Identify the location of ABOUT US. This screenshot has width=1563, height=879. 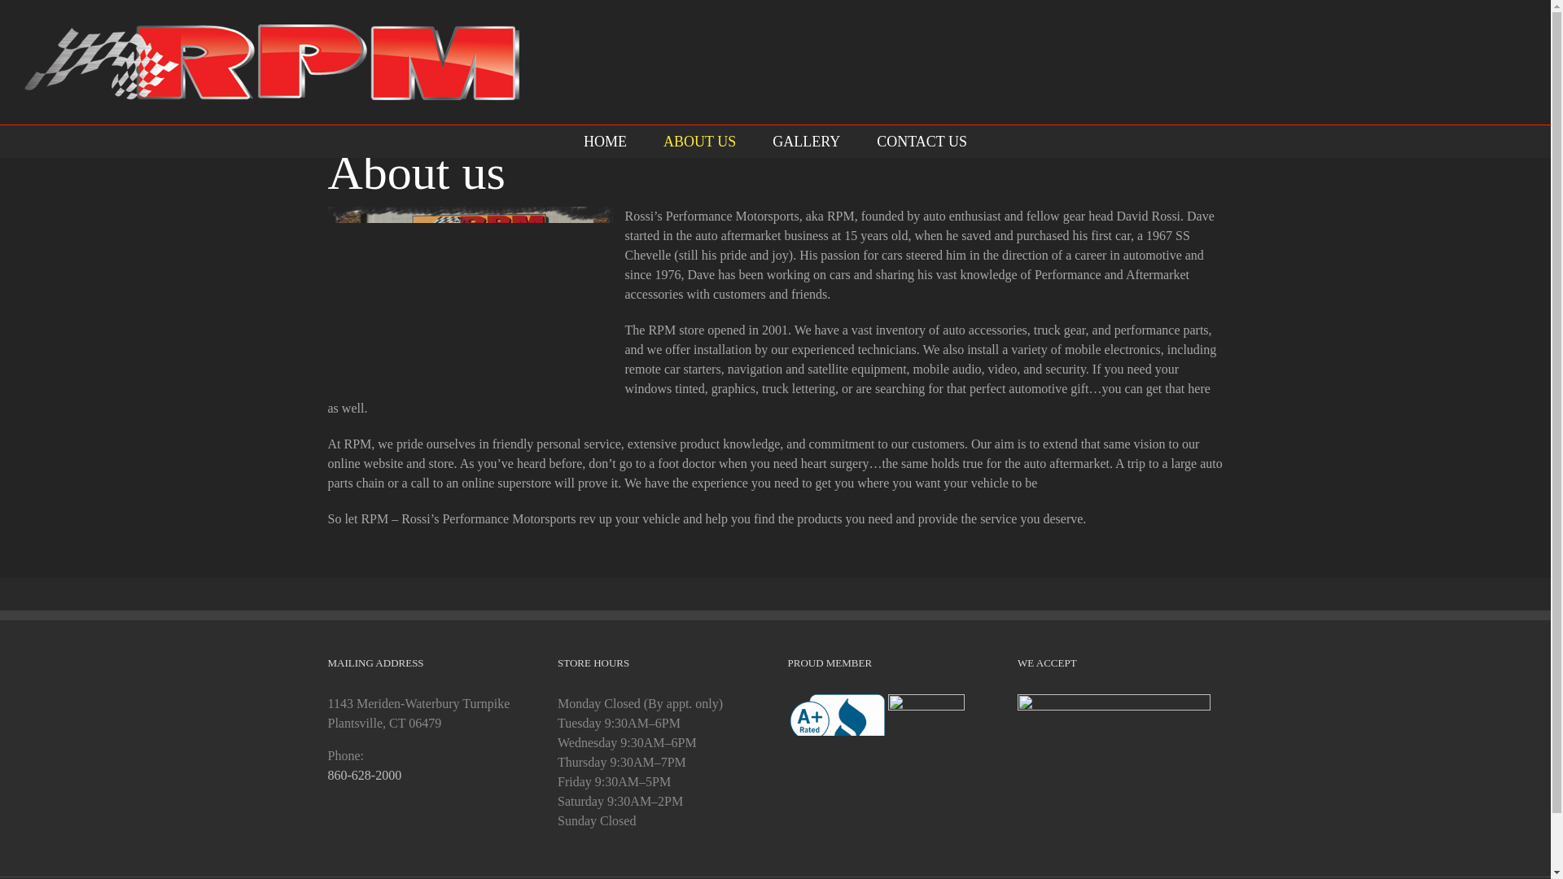
(699, 142).